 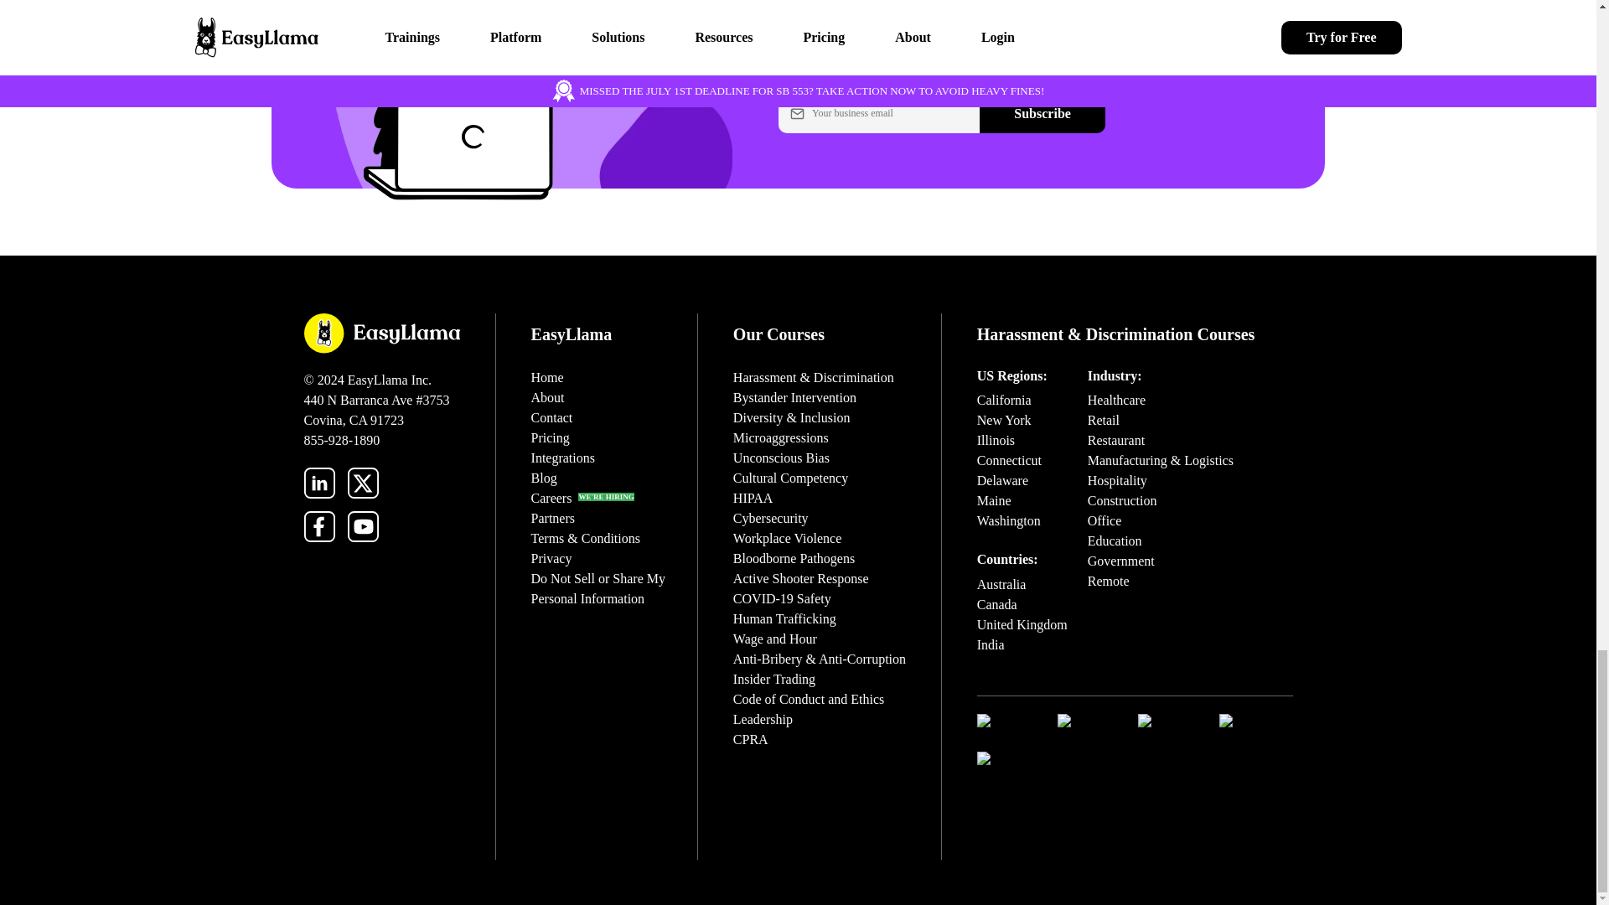 What do you see at coordinates (794, 397) in the screenshot?
I see `Bystander Intervention` at bounding box center [794, 397].